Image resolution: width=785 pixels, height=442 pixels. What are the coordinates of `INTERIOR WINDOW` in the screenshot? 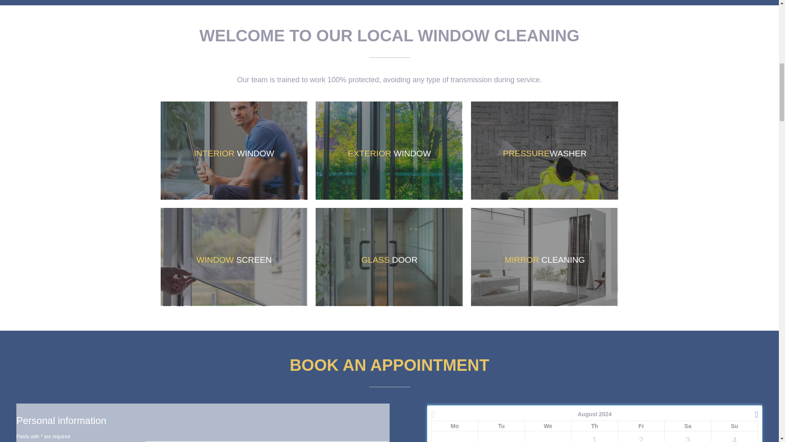 It's located at (234, 151).